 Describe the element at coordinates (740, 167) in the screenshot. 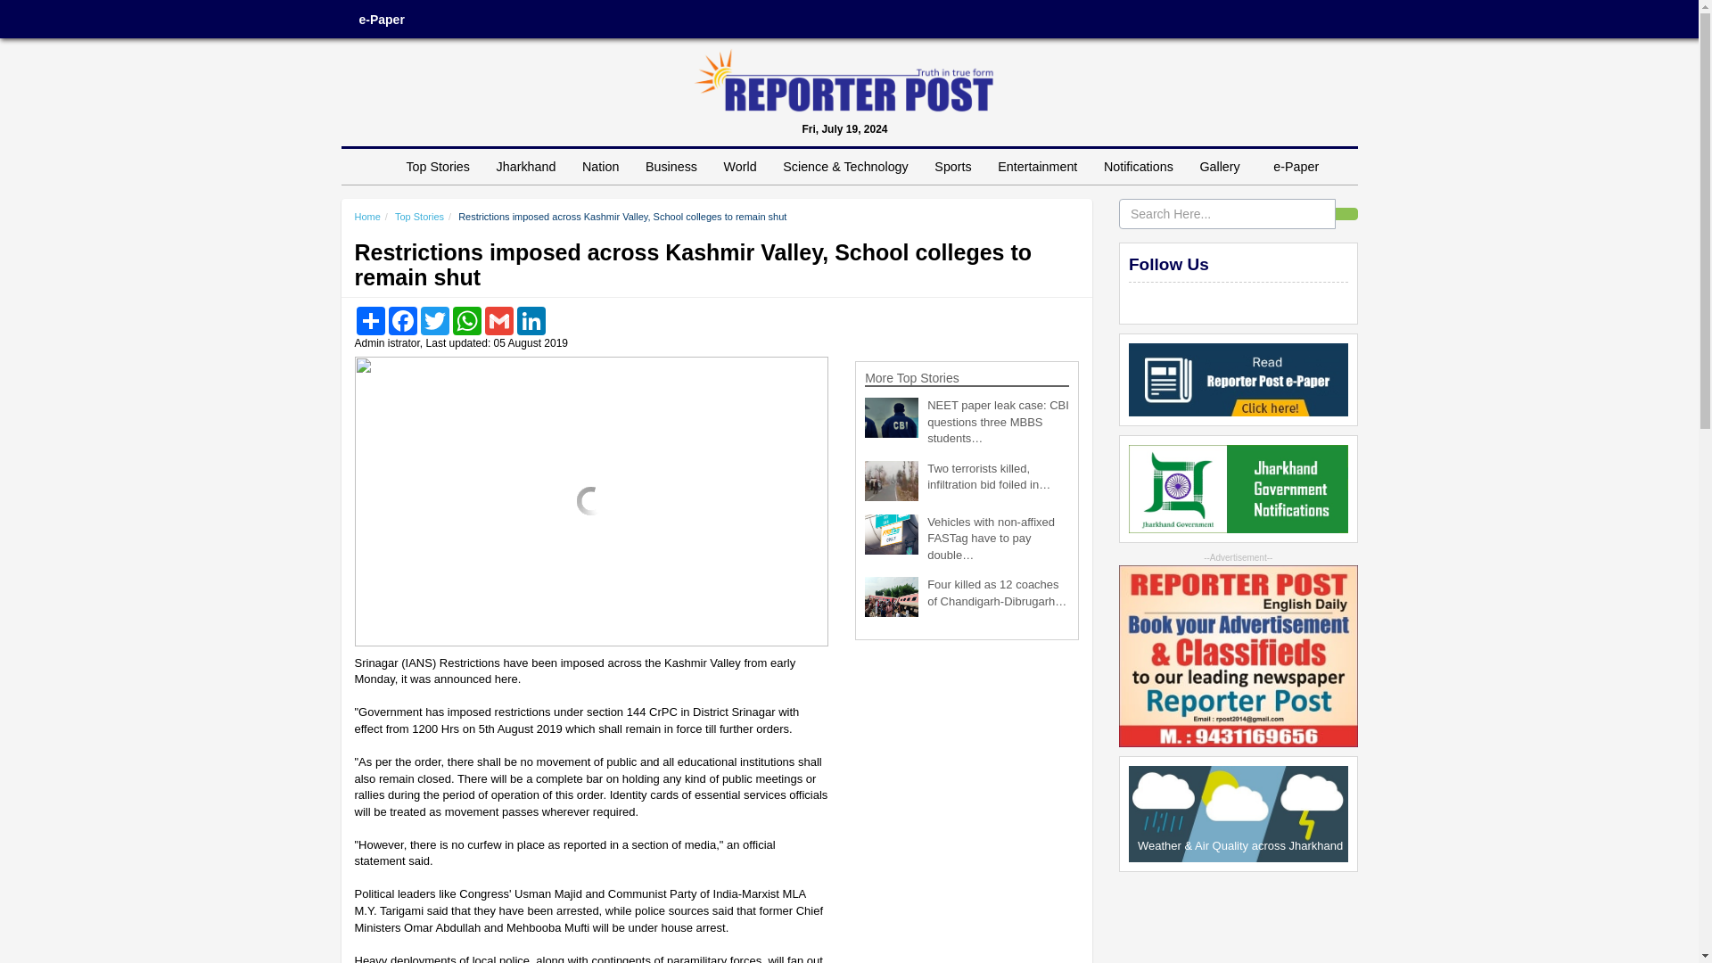

I see `World` at that location.